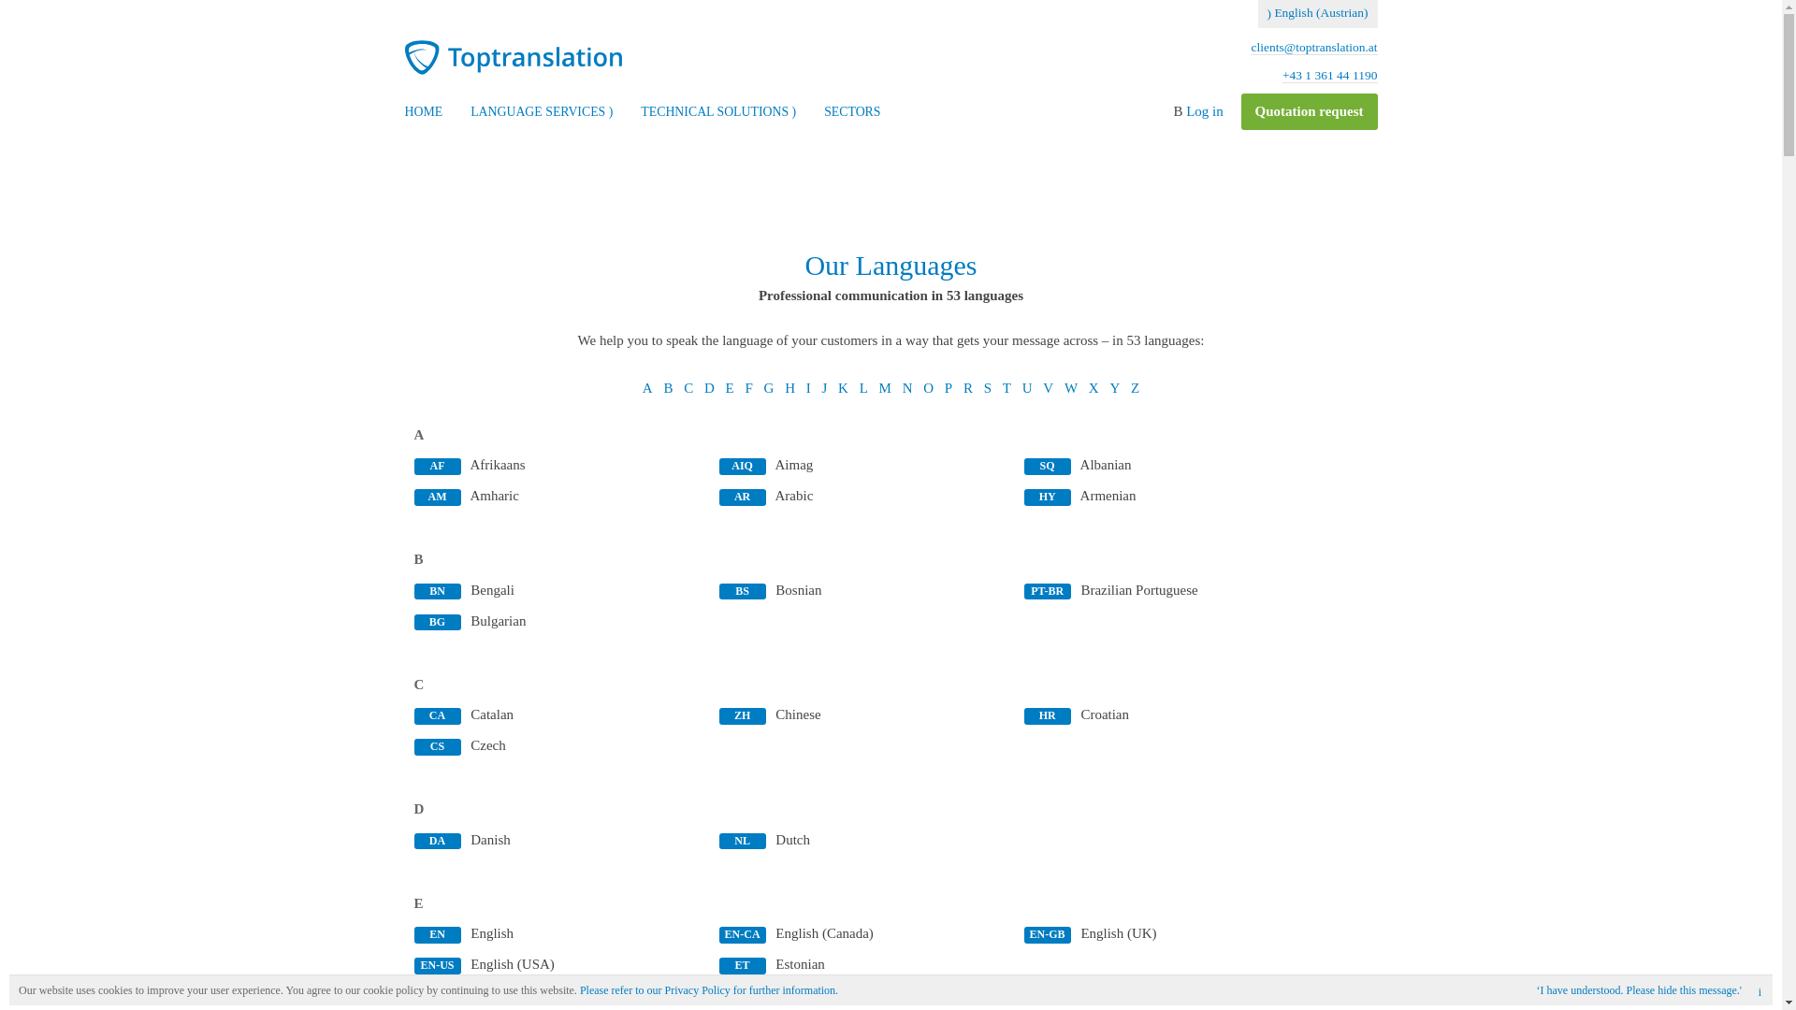 This screenshot has width=1796, height=1010. What do you see at coordinates (1309, 112) in the screenshot?
I see `Quotation request` at bounding box center [1309, 112].